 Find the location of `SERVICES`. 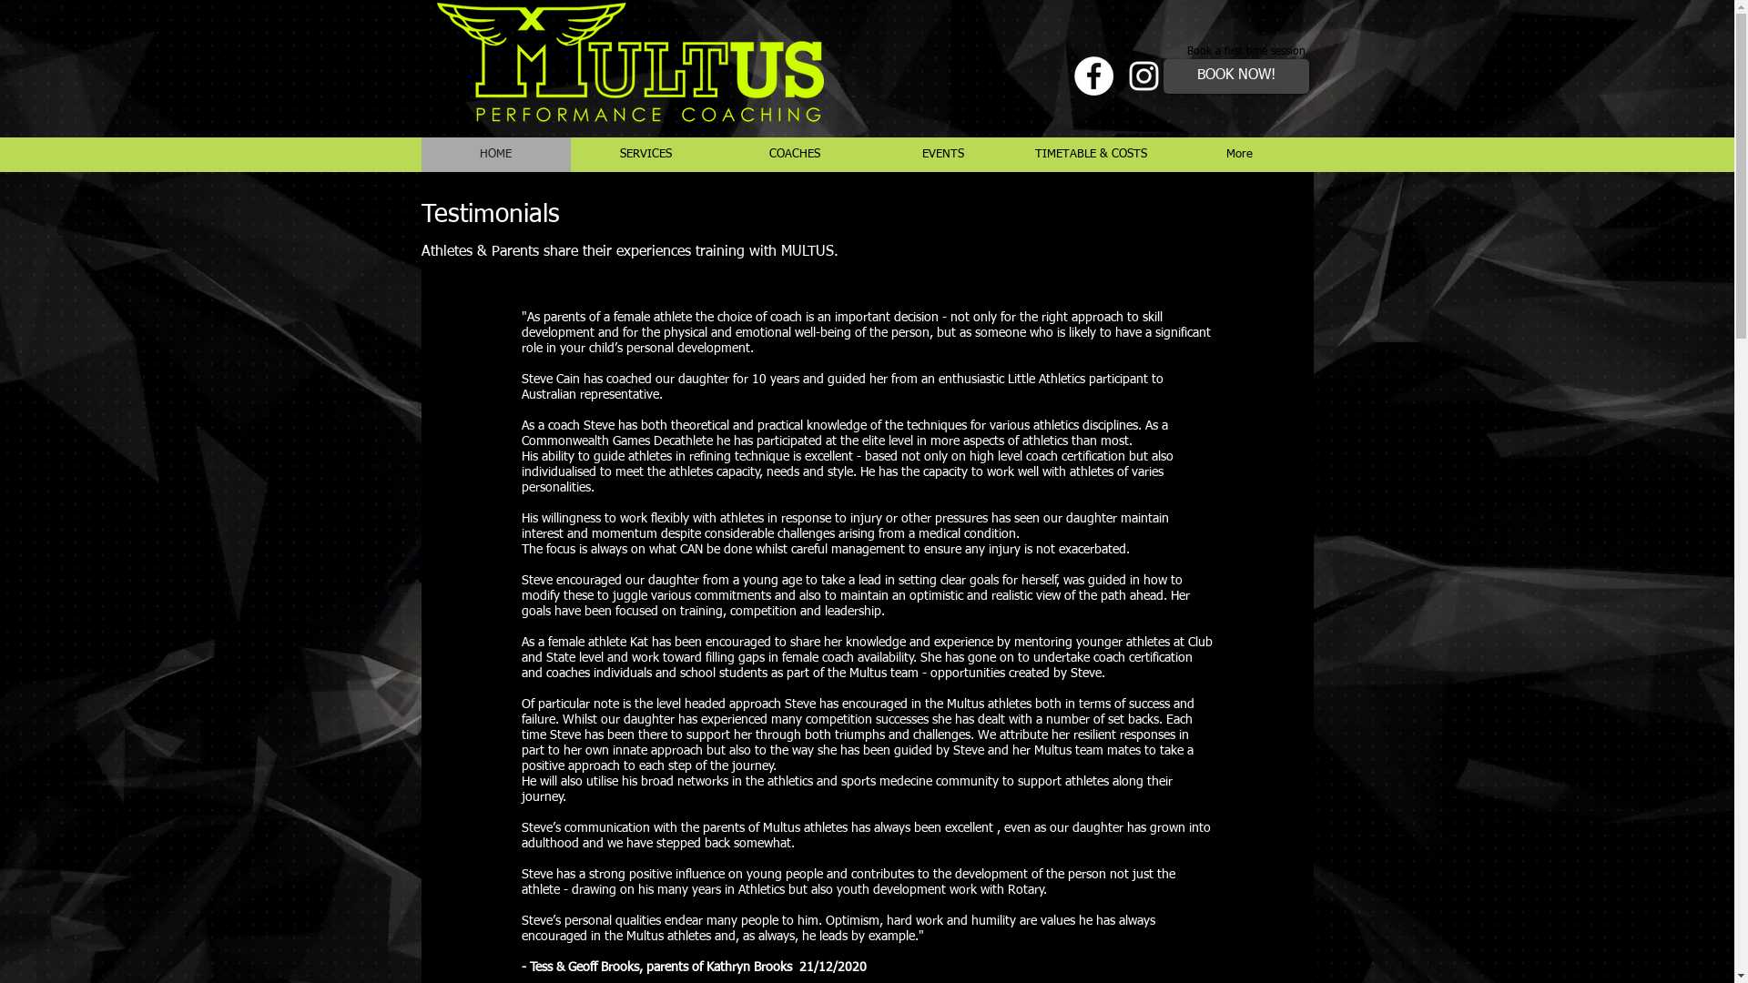

SERVICES is located at coordinates (645, 155).